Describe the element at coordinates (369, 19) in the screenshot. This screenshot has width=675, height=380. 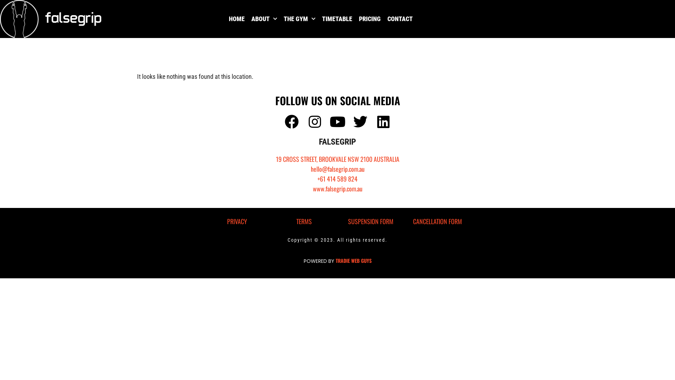
I see `PRICING` at that location.